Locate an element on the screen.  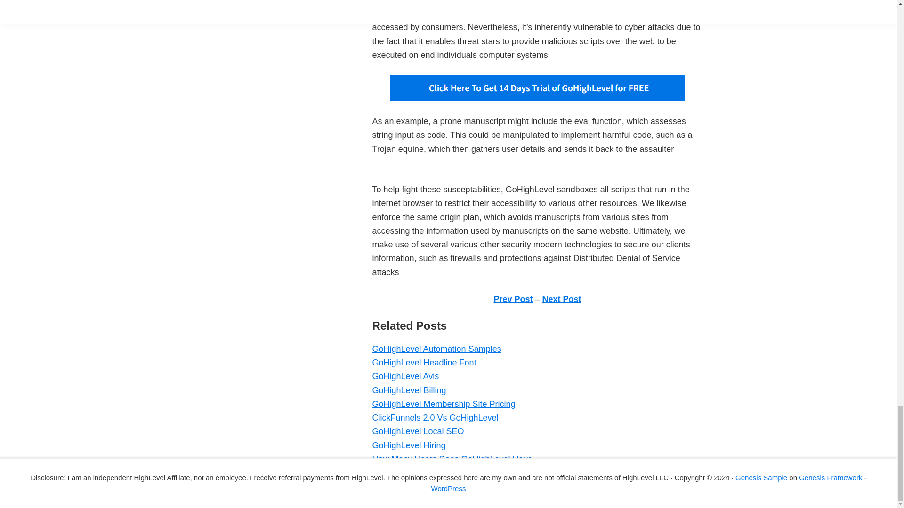
GoHighLevel Local SEO is located at coordinates (417, 431).